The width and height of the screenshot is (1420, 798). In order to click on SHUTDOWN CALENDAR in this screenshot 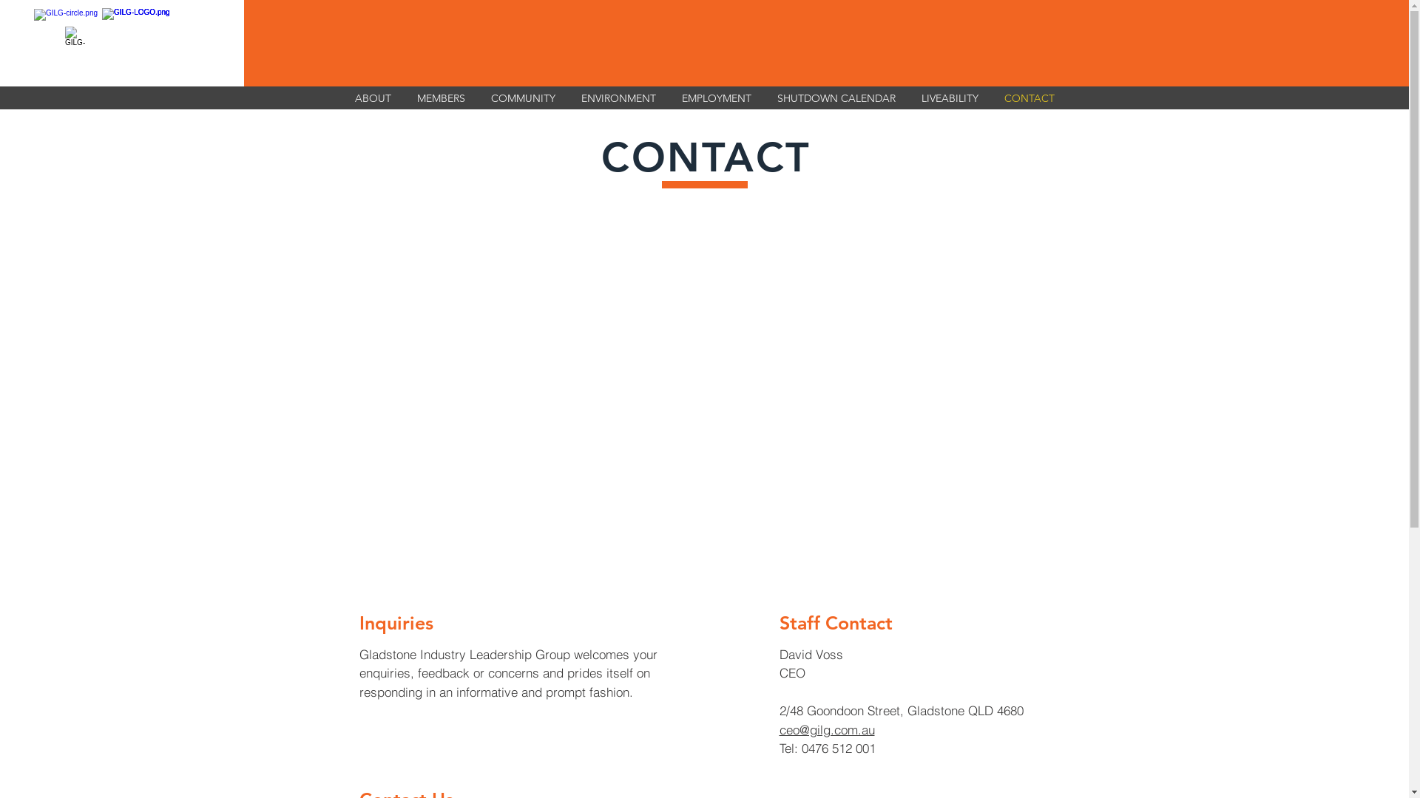, I will do `click(837, 98)`.